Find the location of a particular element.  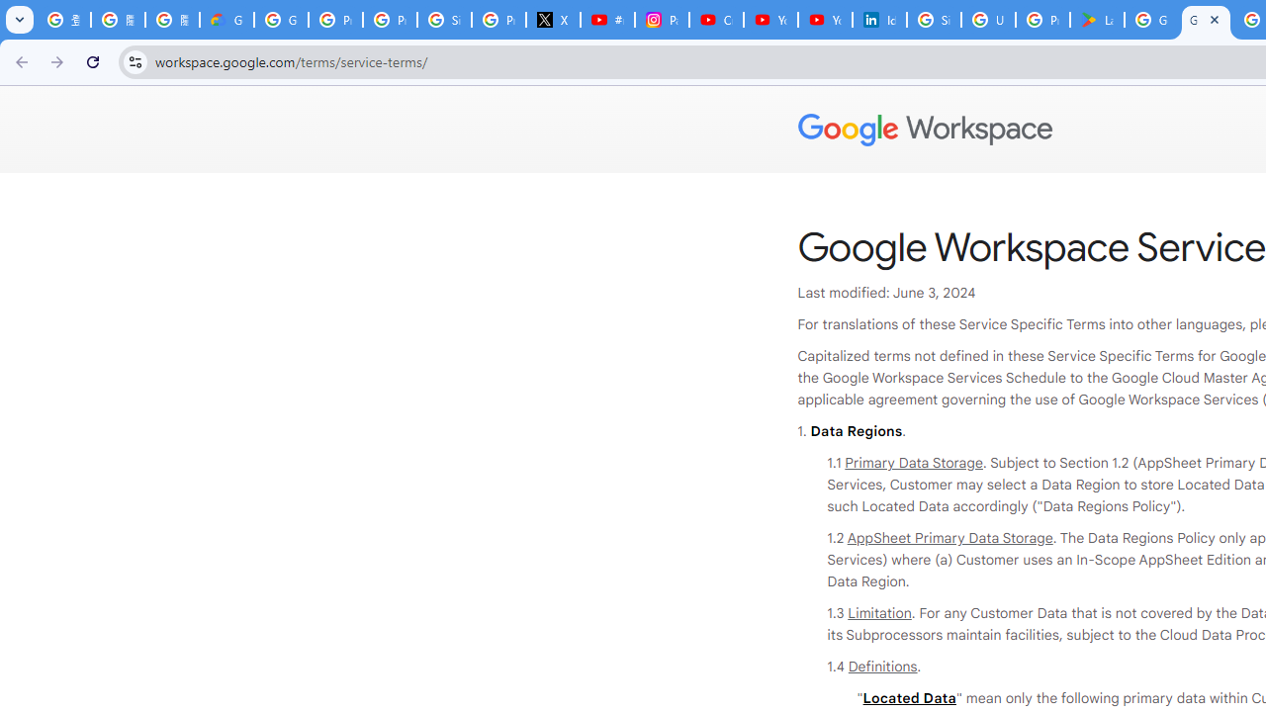

View site information is located at coordinates (135, 61).